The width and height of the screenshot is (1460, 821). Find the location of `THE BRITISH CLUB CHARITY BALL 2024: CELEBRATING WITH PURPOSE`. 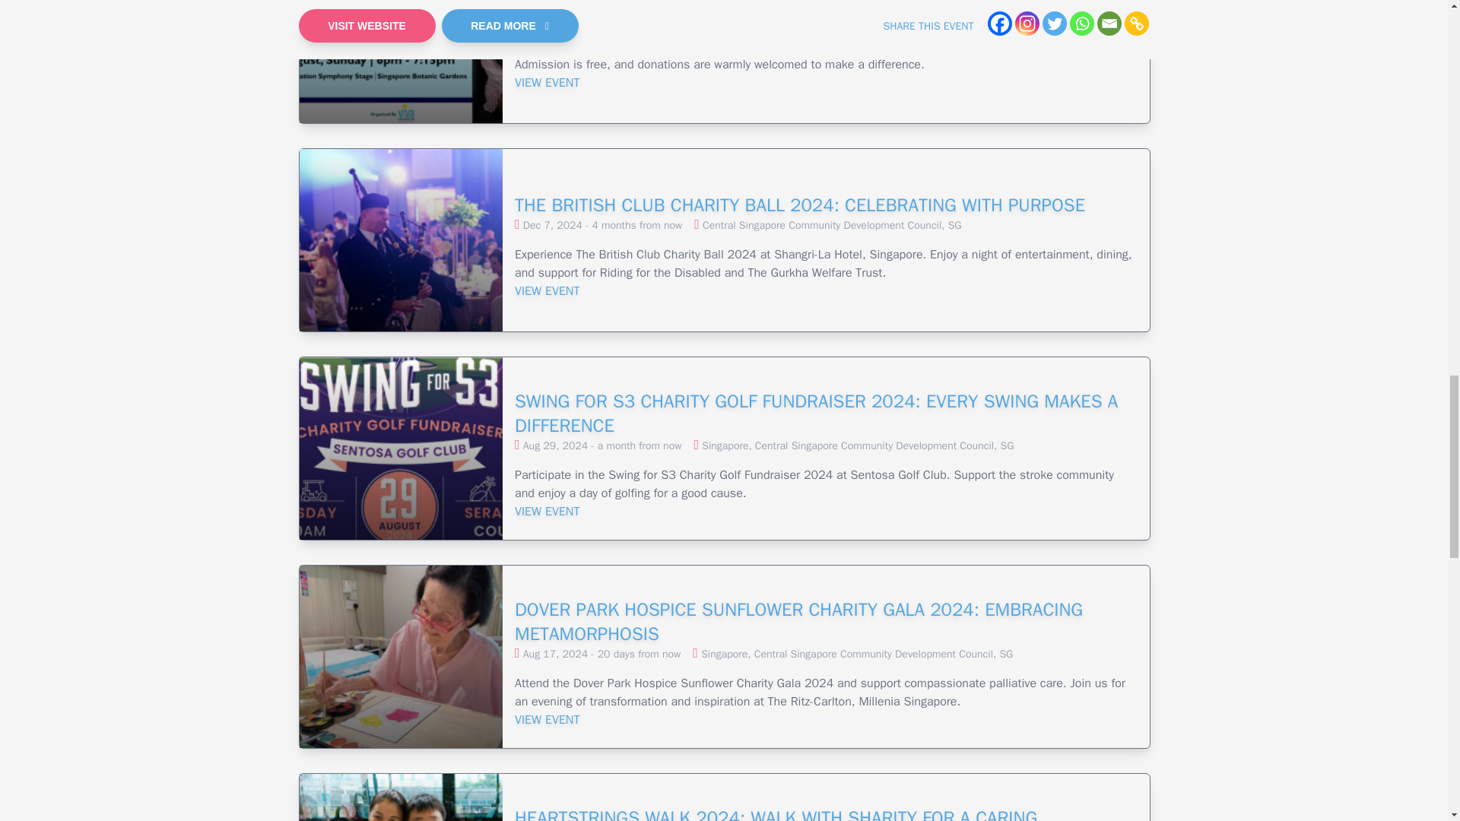

THE BRITISH CLUB CHARITY BALL 2024: CELEBRATING WITH PURPOSE is located at coordinates (826, 193).